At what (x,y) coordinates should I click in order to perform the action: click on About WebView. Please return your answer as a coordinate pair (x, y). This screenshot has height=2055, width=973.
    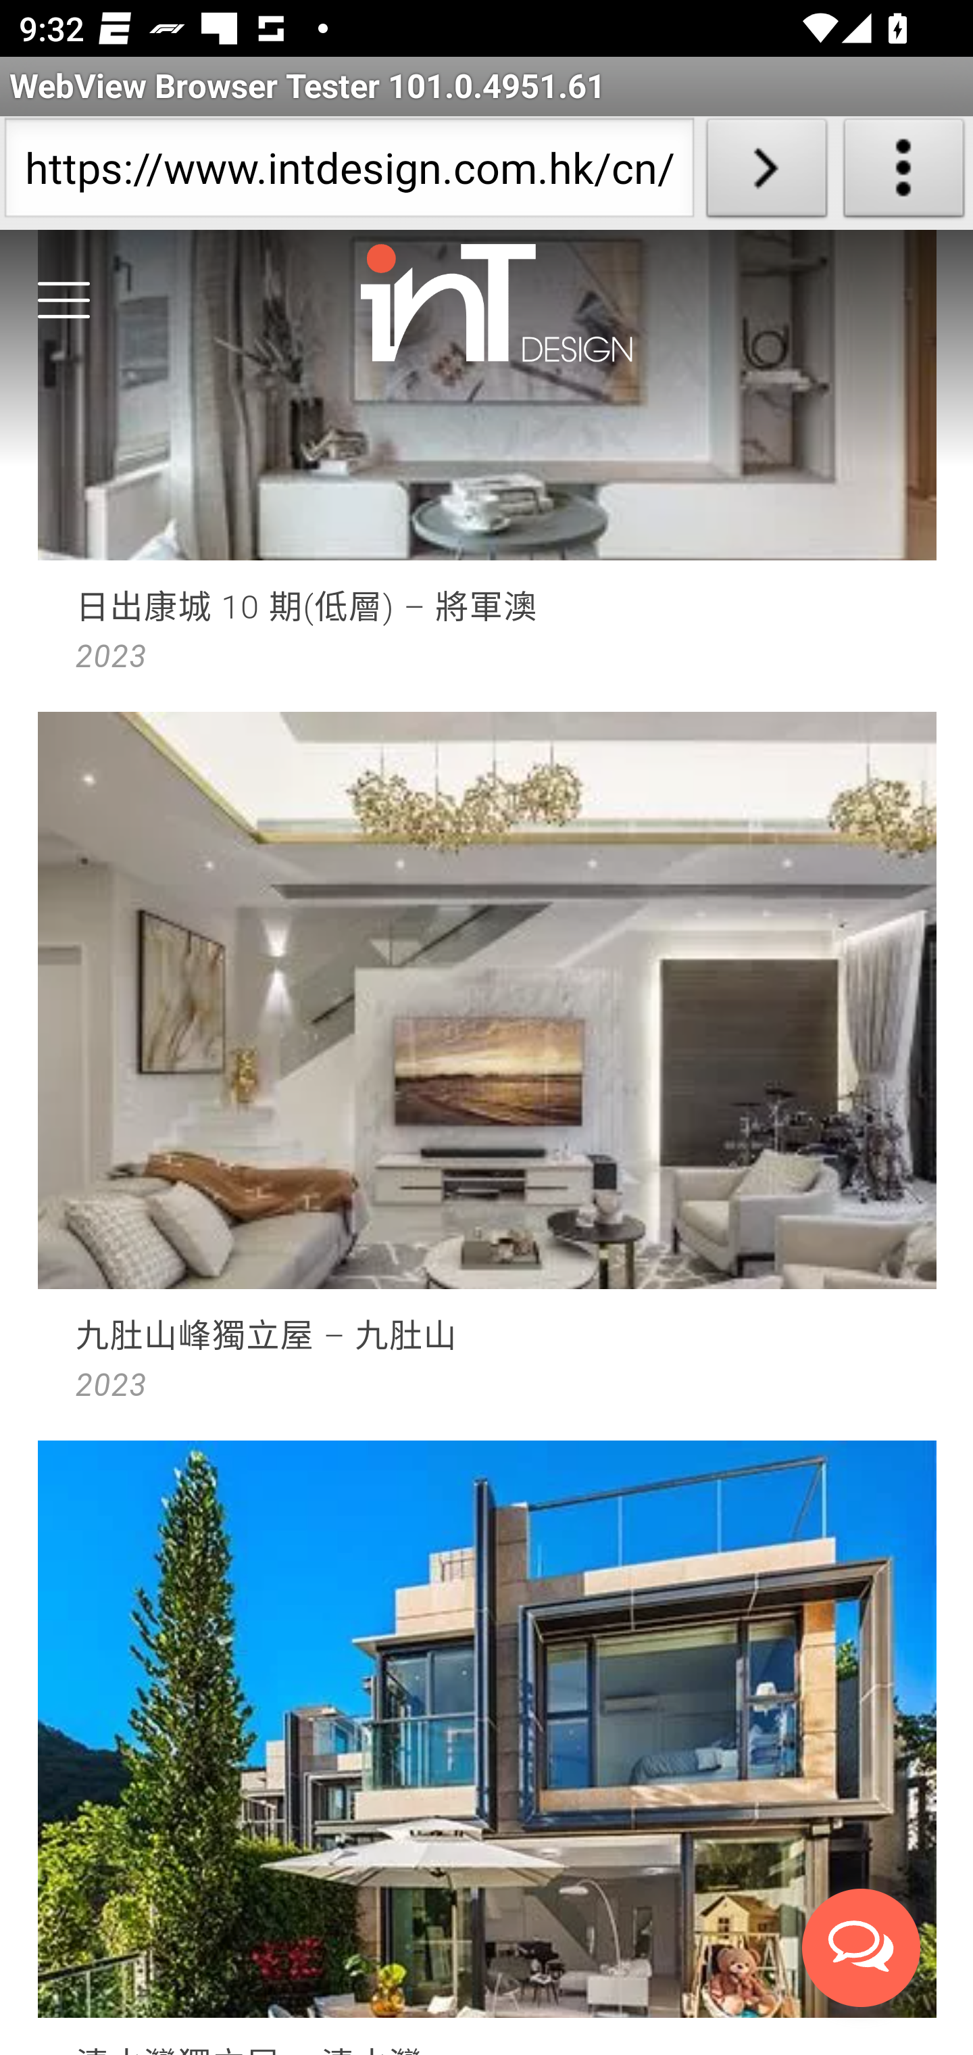
    Looking at the image, I should click on (904, 173).